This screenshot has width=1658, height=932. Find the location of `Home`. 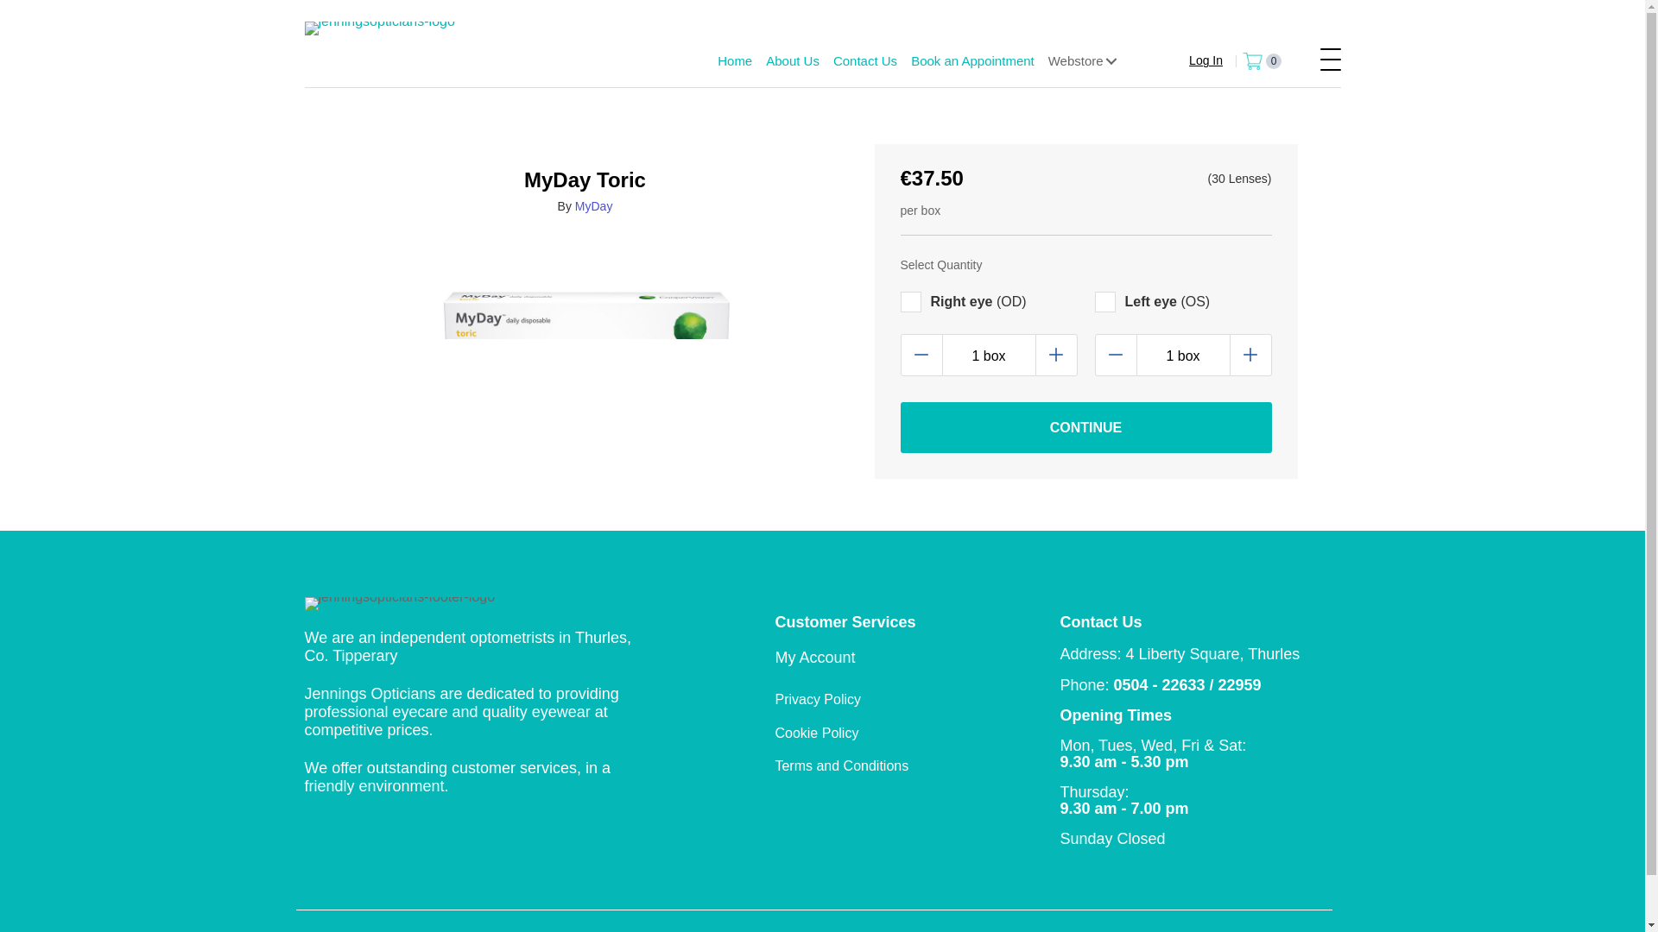

Home is located at coordinates (735, 60).